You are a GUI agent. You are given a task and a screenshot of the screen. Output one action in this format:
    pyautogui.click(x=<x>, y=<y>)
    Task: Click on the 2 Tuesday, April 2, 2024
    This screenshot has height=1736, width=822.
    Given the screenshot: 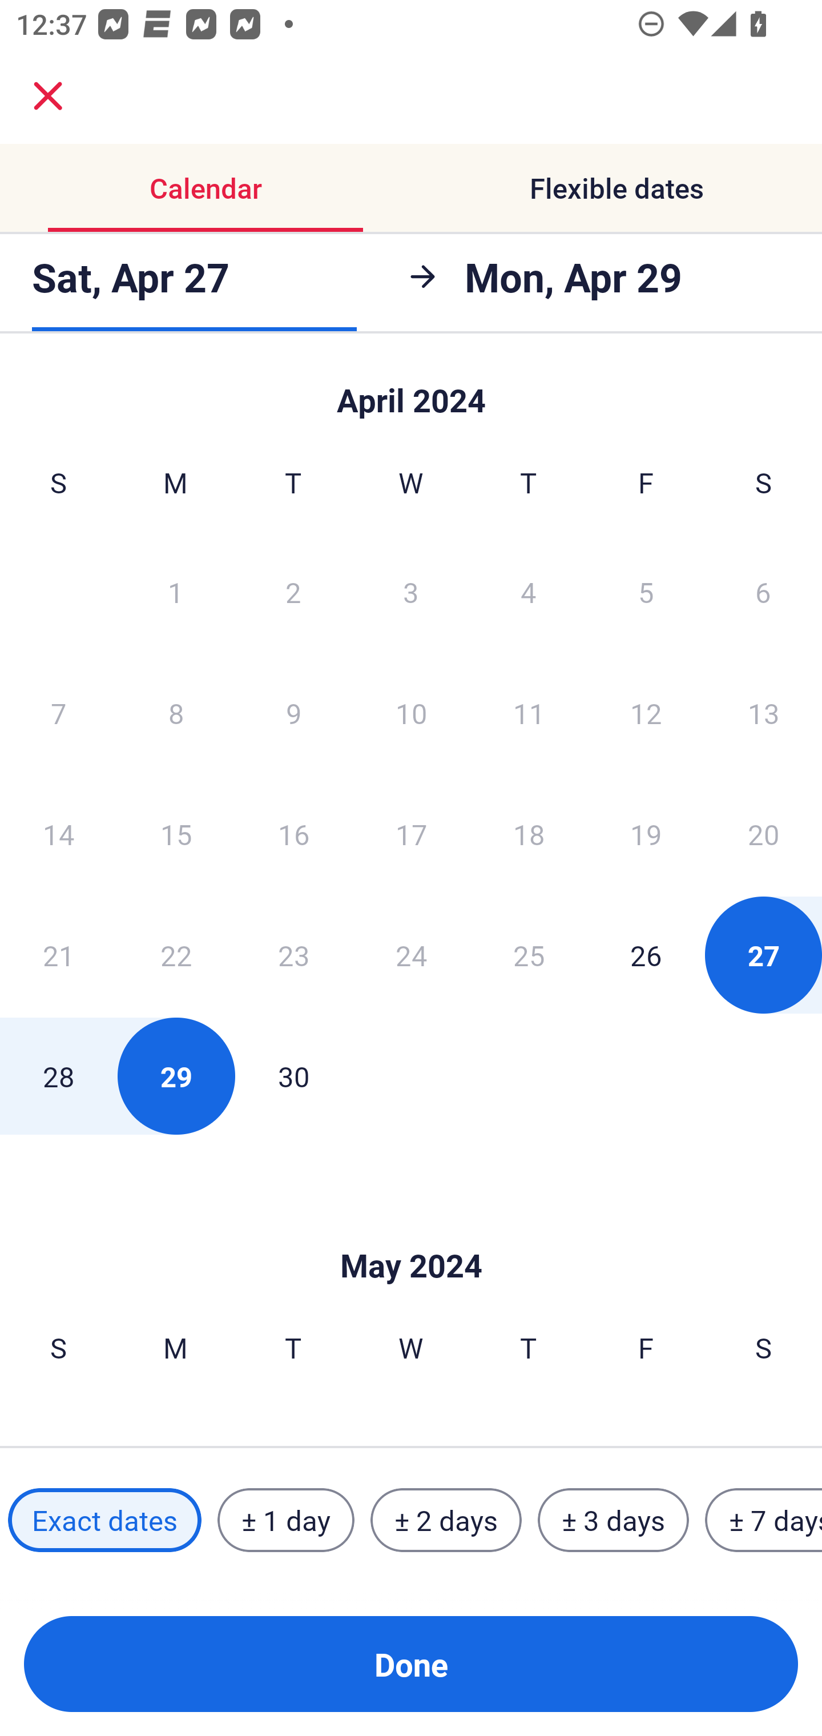 What is the action you would take?
    pyautogui.click(x=293, y=592)
    